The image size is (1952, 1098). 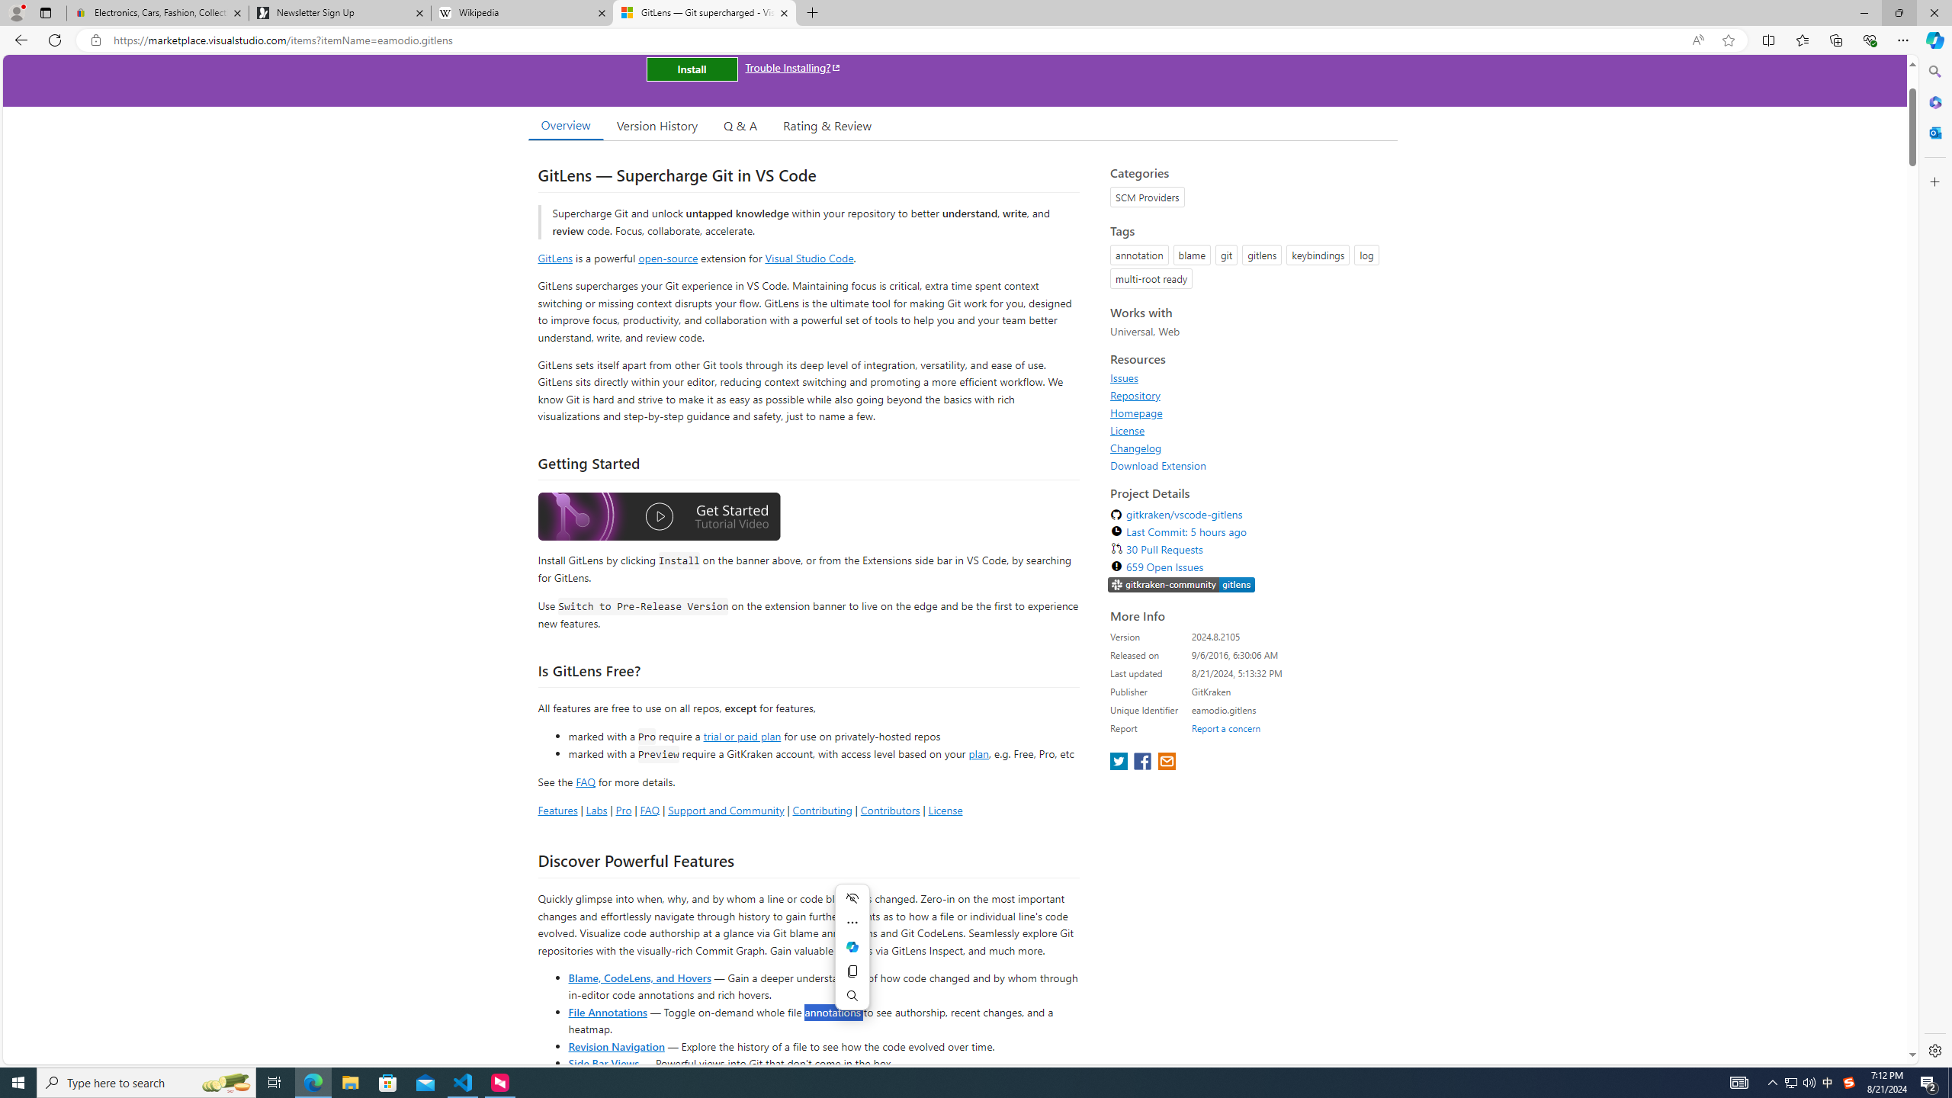 What do you see at coordinates (555, 258) in the screenshot?
I see `GitLens` at bounding box center [555, 258].